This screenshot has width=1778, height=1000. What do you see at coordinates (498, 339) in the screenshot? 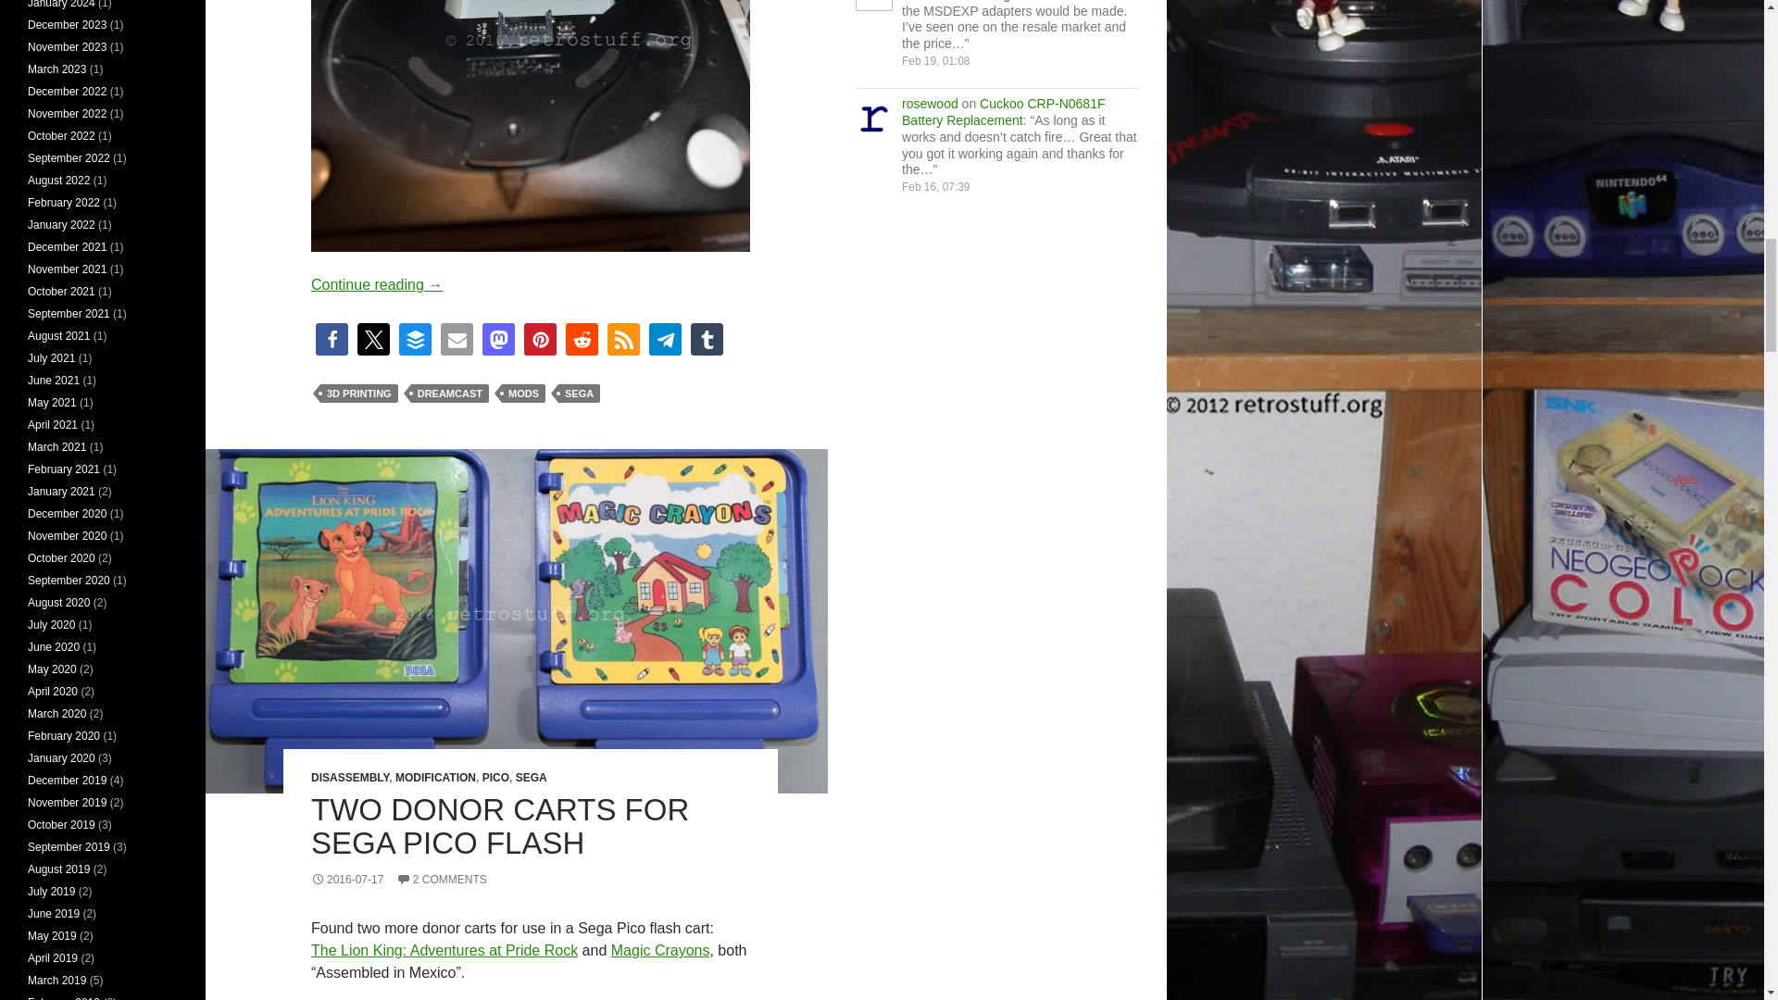
I see `Share on Mastodon` at bounding box center [498, 339].